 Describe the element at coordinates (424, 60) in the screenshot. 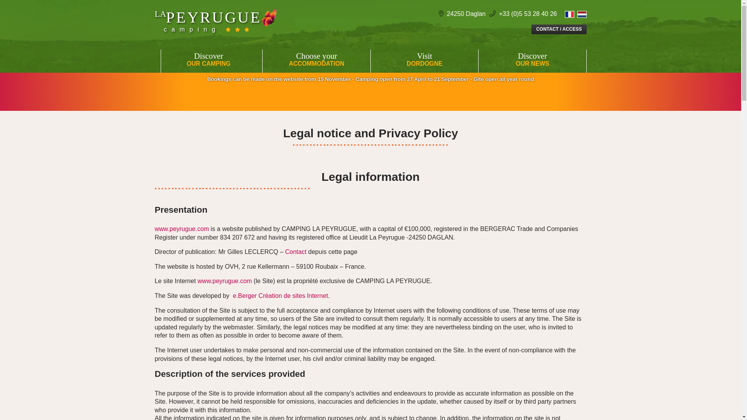

I see `call` at that location.